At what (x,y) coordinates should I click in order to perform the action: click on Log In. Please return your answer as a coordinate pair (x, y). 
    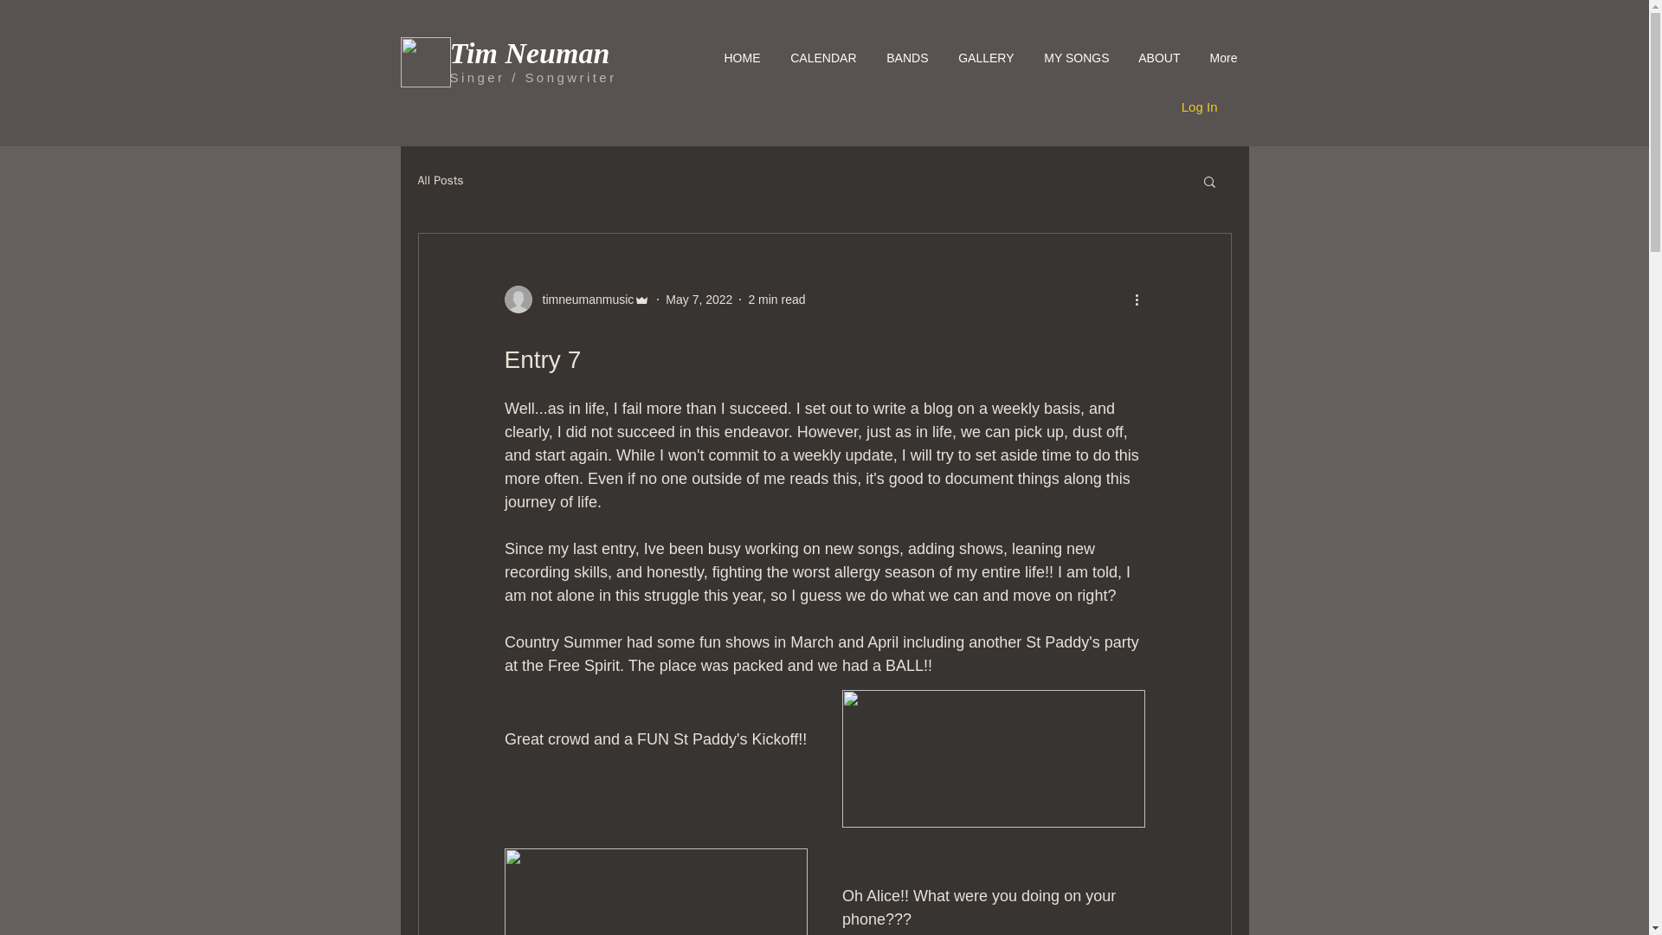
    Looking at the image, I should click on (1200, 107).